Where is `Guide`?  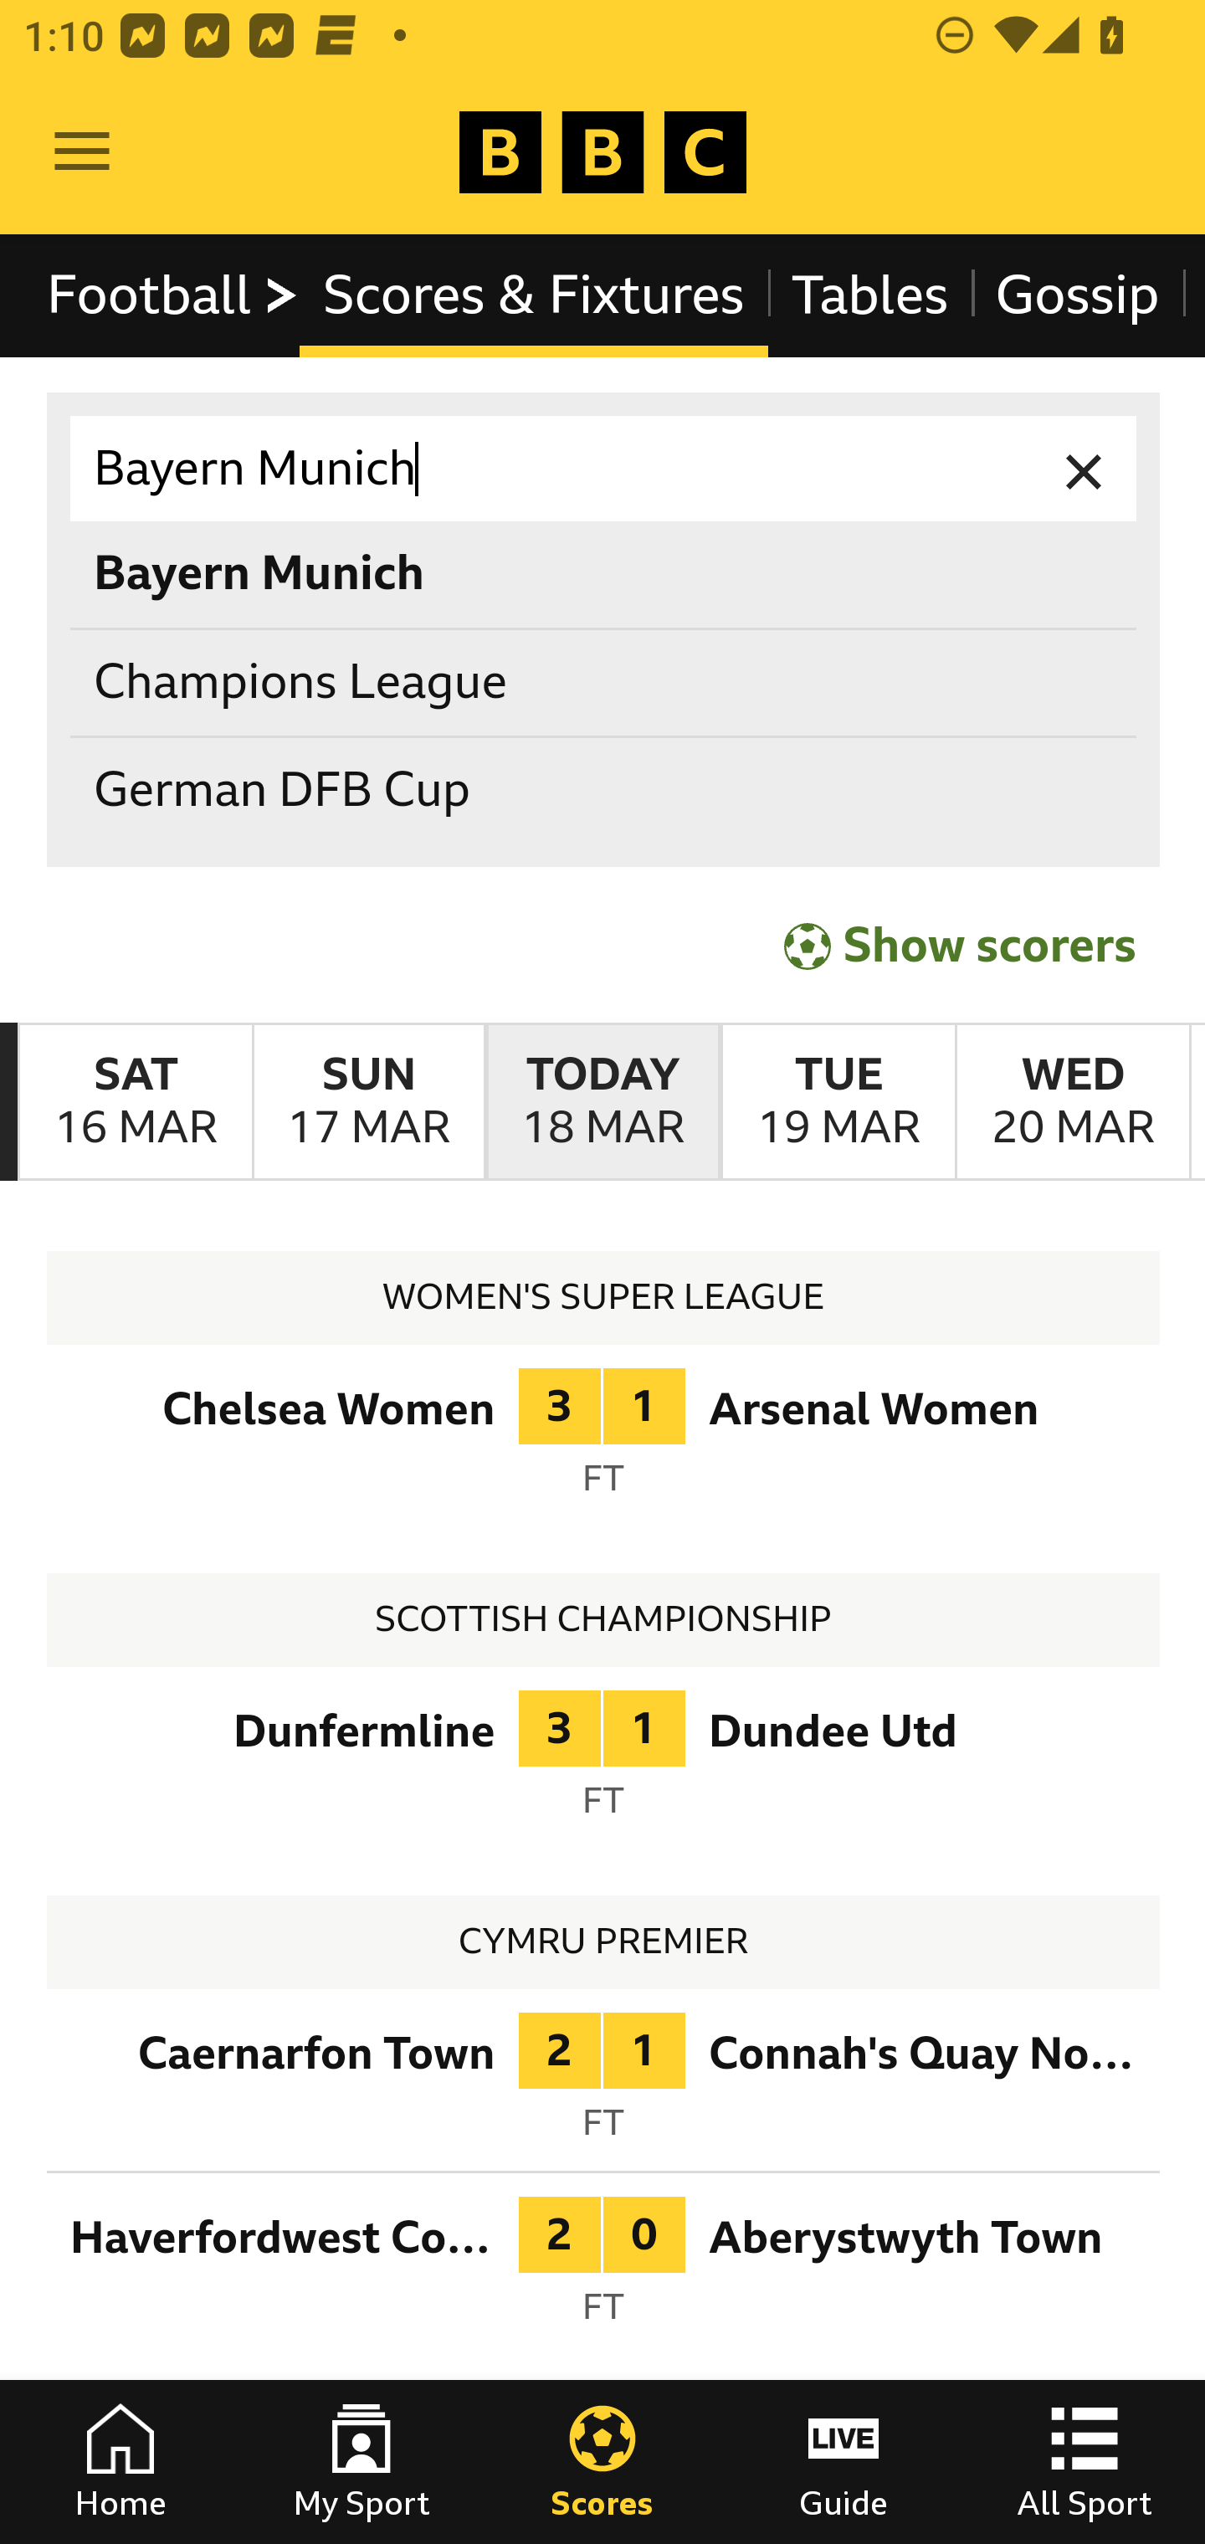 Guide is located at coordinates (843, 2462).